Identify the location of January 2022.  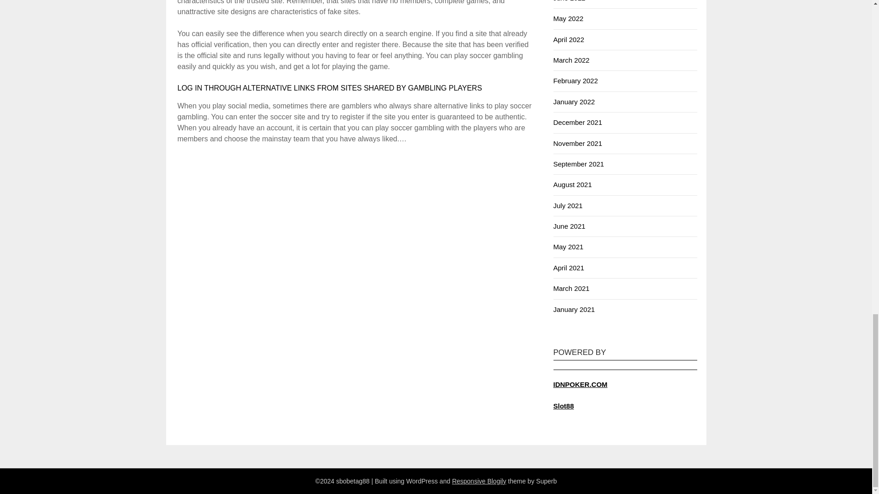
(574, 102).